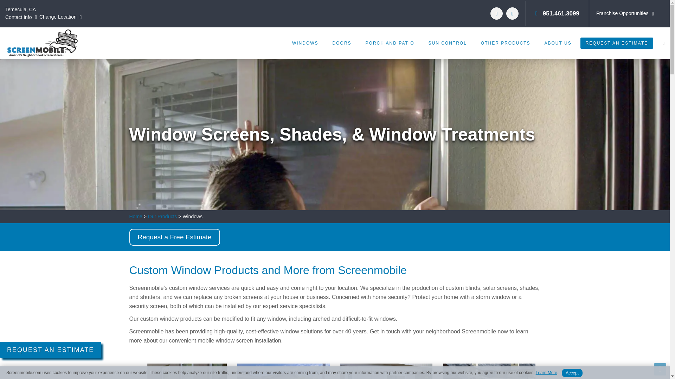 Image resolution: width=675 pixels, height=379 pixels. Describe the element at coordinates (572, 373) in the screenshot. I see `Accept` at that location.